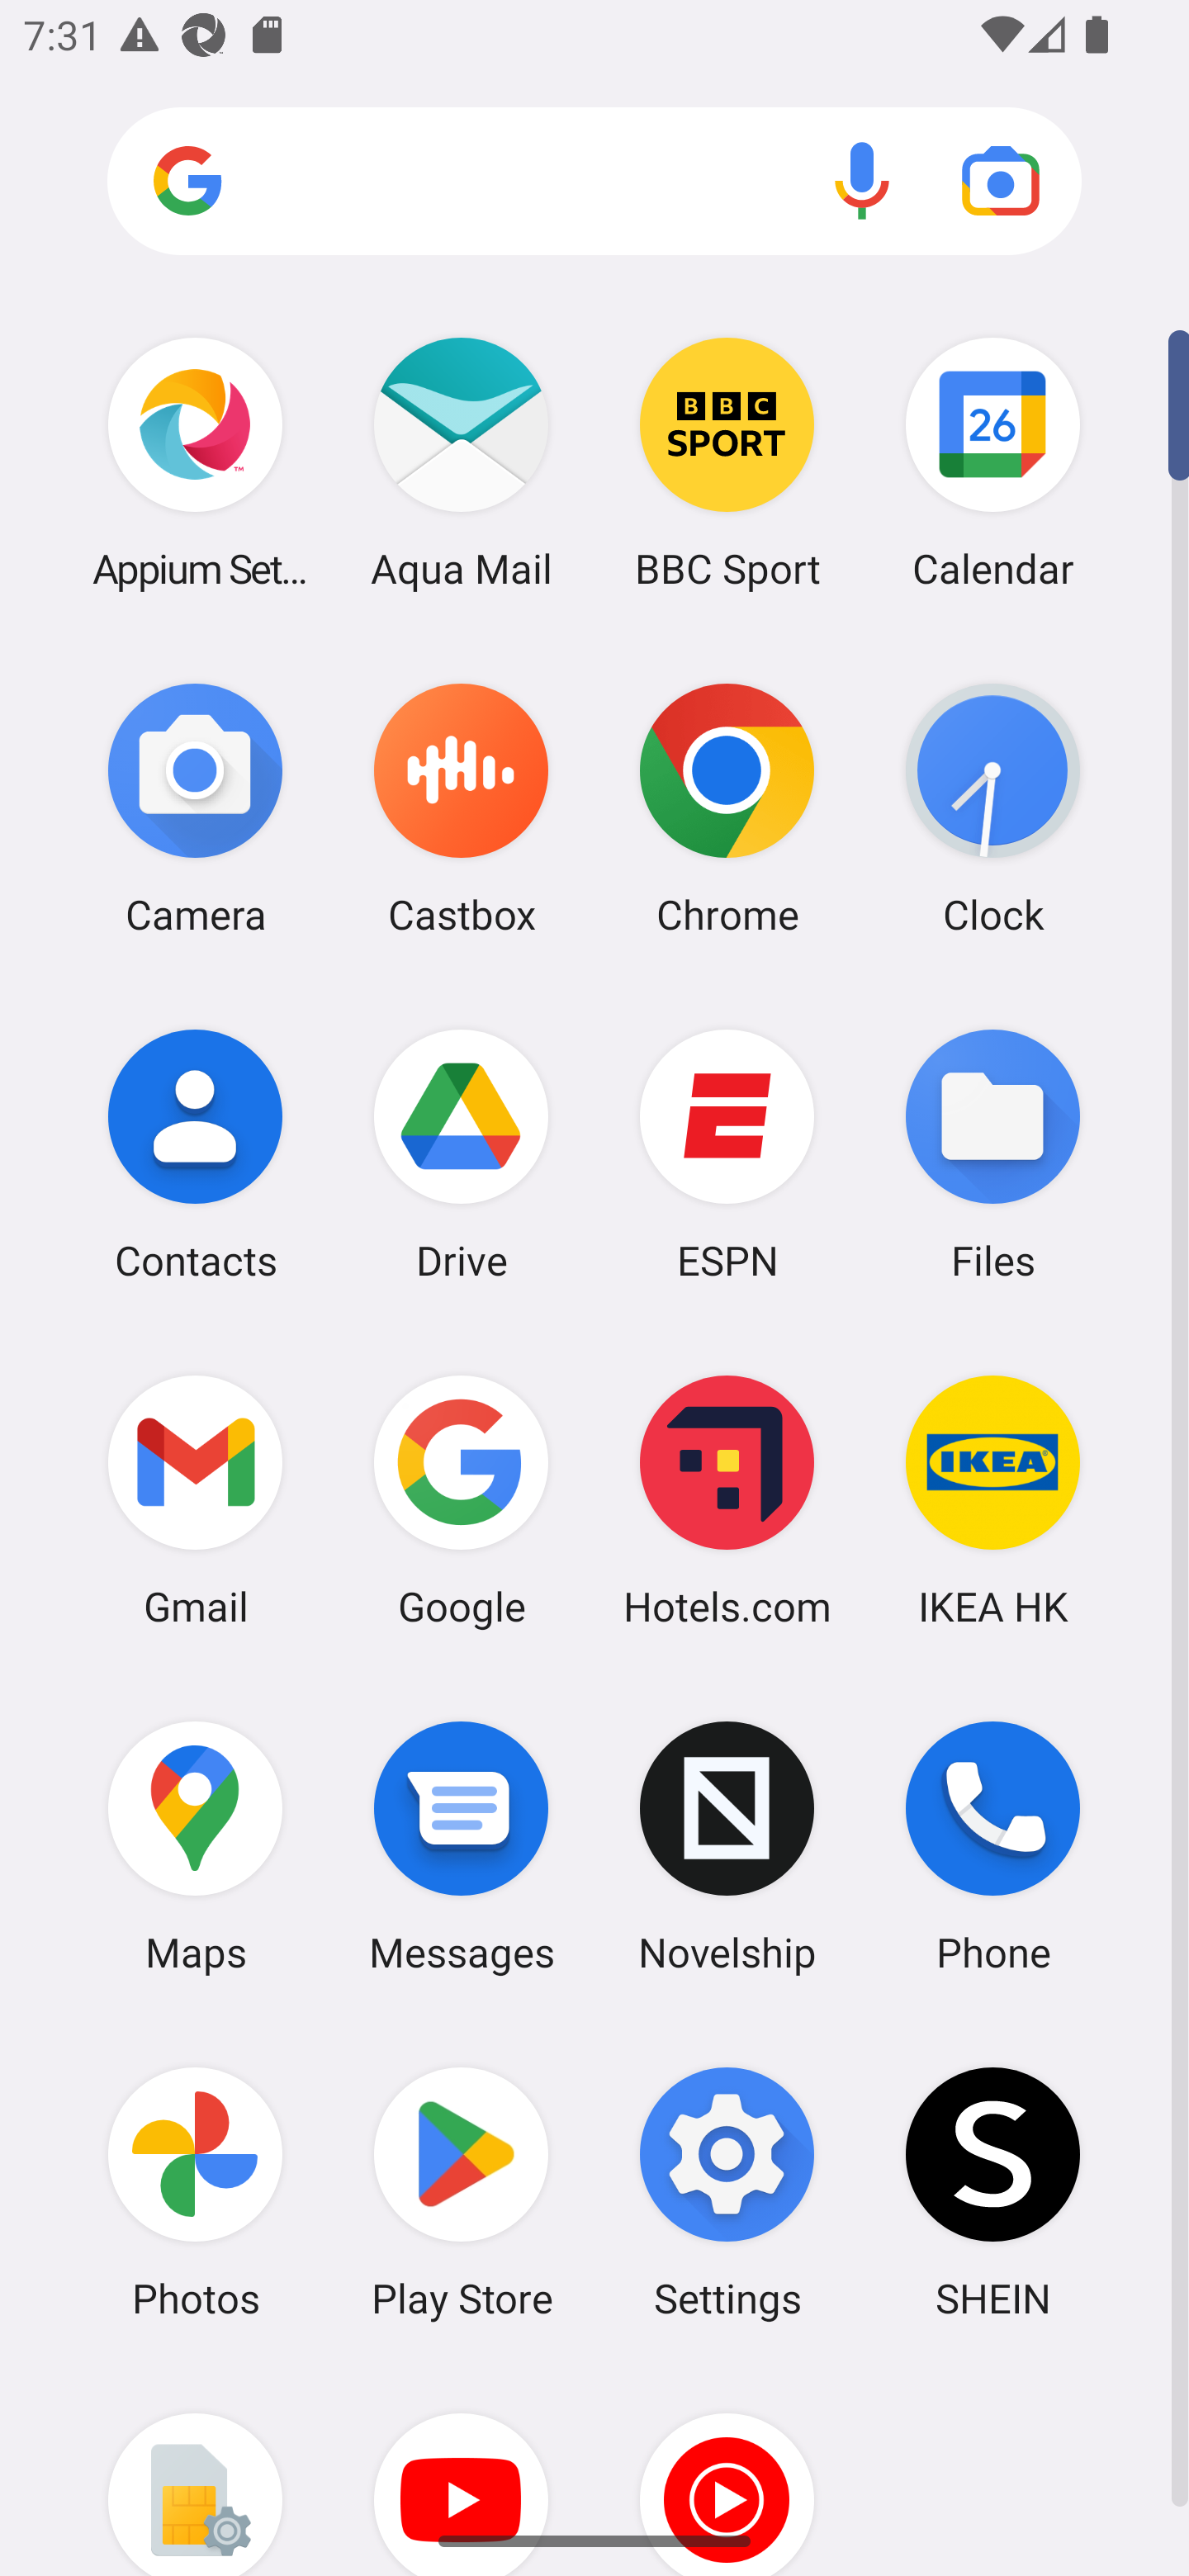 This screenshot has height=2576, width=1189. What do you see at coordinates (992, 1847) in the screenshot?
I see `Phone` at bounding box center [992, 1847].